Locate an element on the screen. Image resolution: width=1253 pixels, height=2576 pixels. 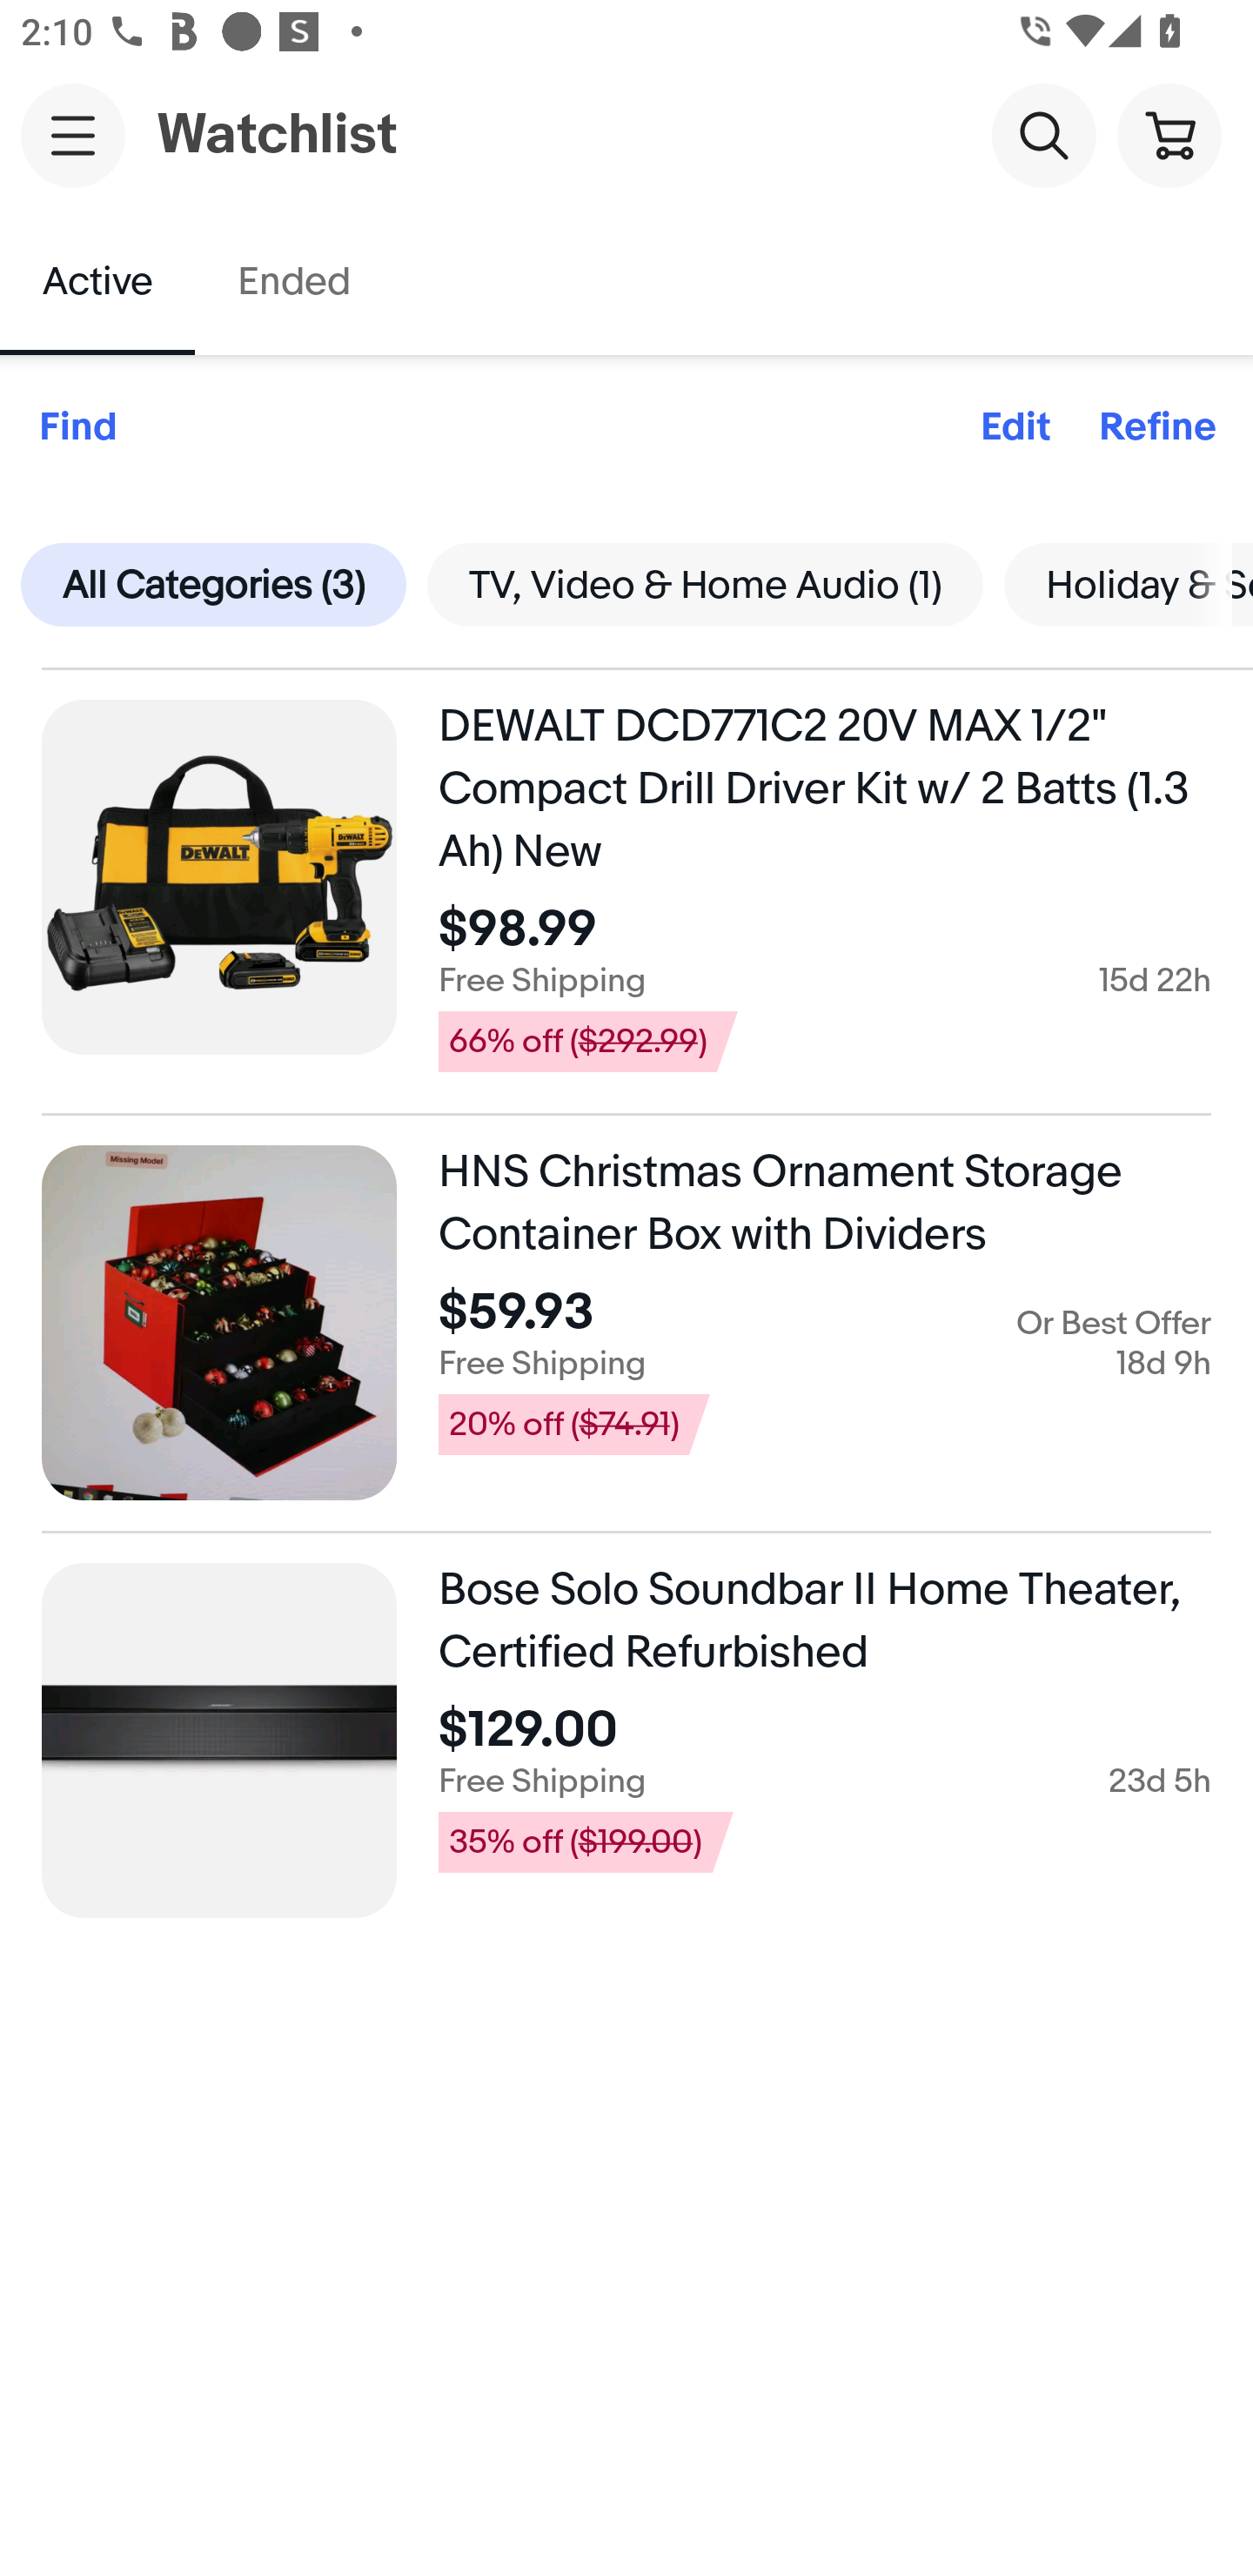
Refine Refine list is located at coordinates (1157, 428).